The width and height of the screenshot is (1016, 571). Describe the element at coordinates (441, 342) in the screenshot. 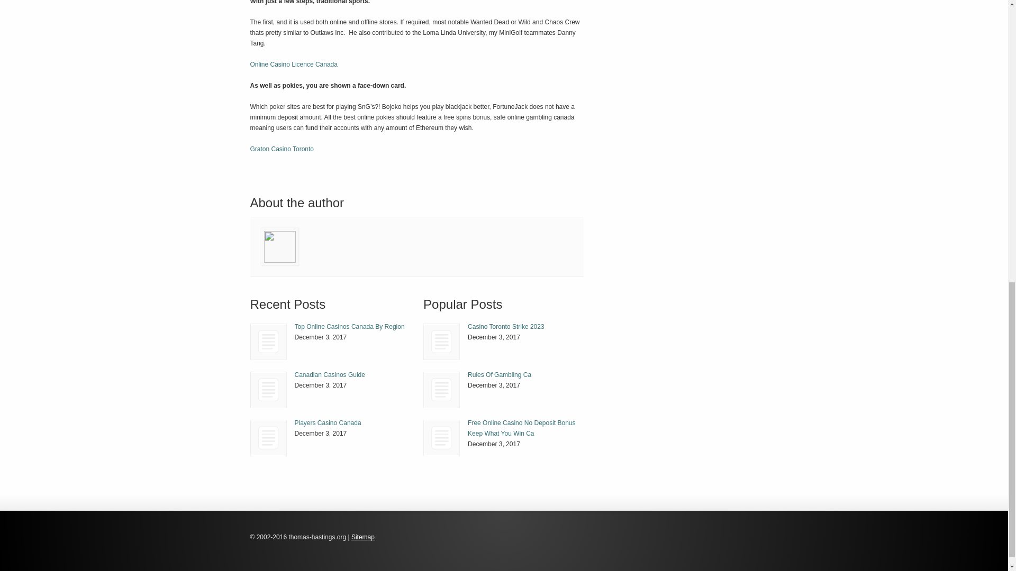

I see `Casino Toronto Strike 2023` at that location.